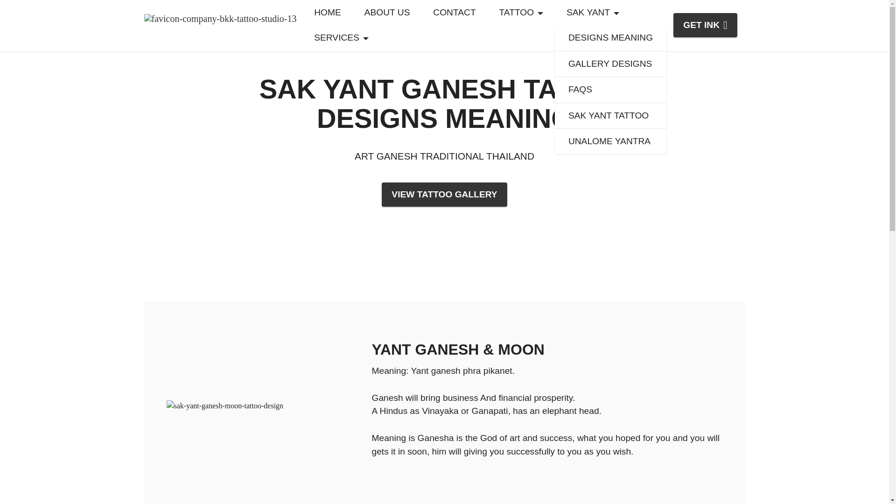 The image size is (896, 504). Describe the element at coordinates (444, 194) in the screenshot. I see `VIEW TATTOO GALLERY` at that location.